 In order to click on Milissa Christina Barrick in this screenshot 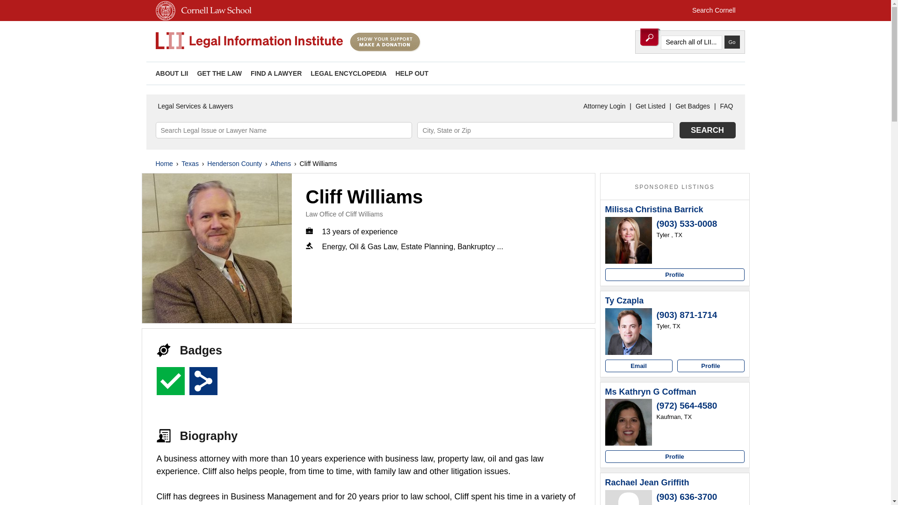, I will do `click(654, 210)`.